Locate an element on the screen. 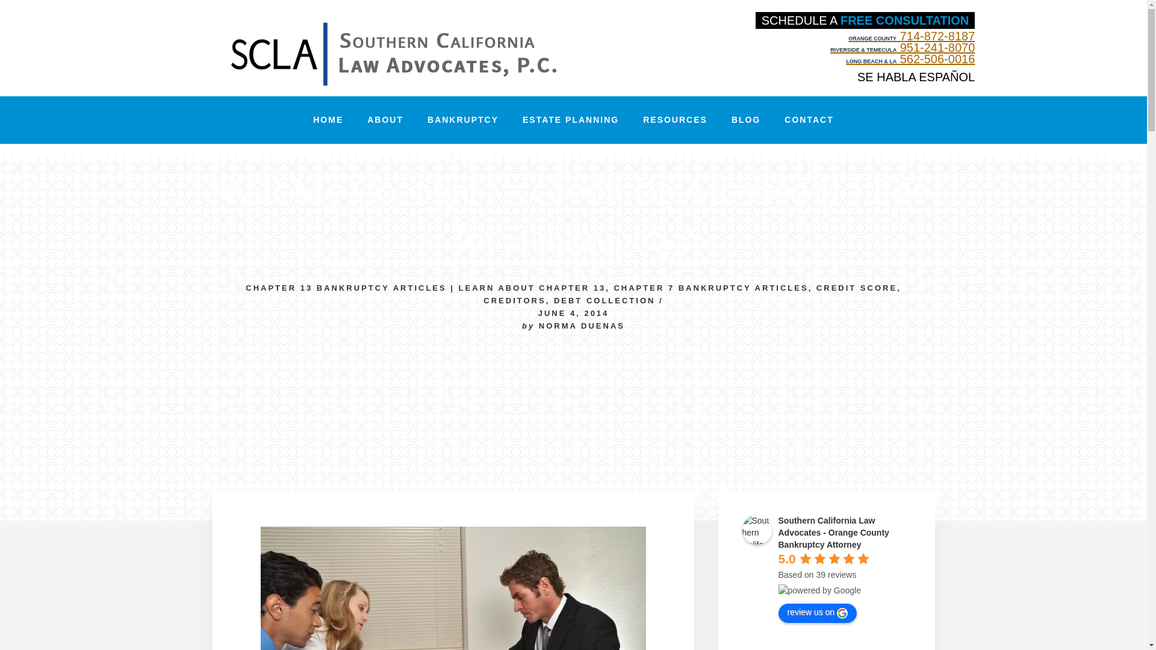 This screenshot has height=650, width=1156. ESTATE PLANNING is located at coordinates (571, 119).